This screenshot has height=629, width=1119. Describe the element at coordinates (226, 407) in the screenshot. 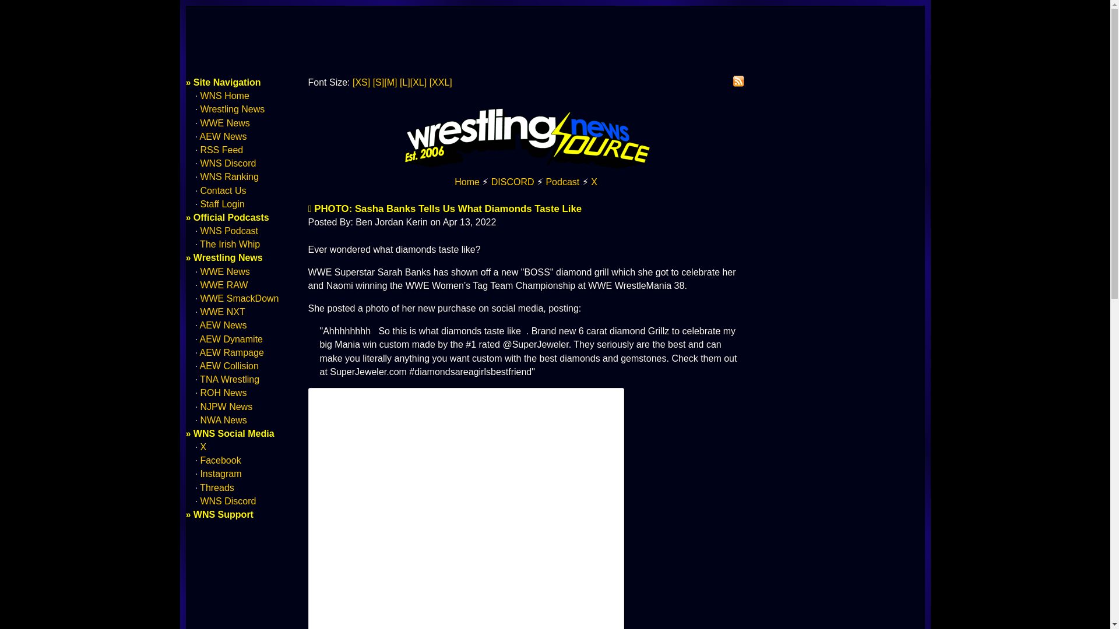

I see `NJPW News` at that location.